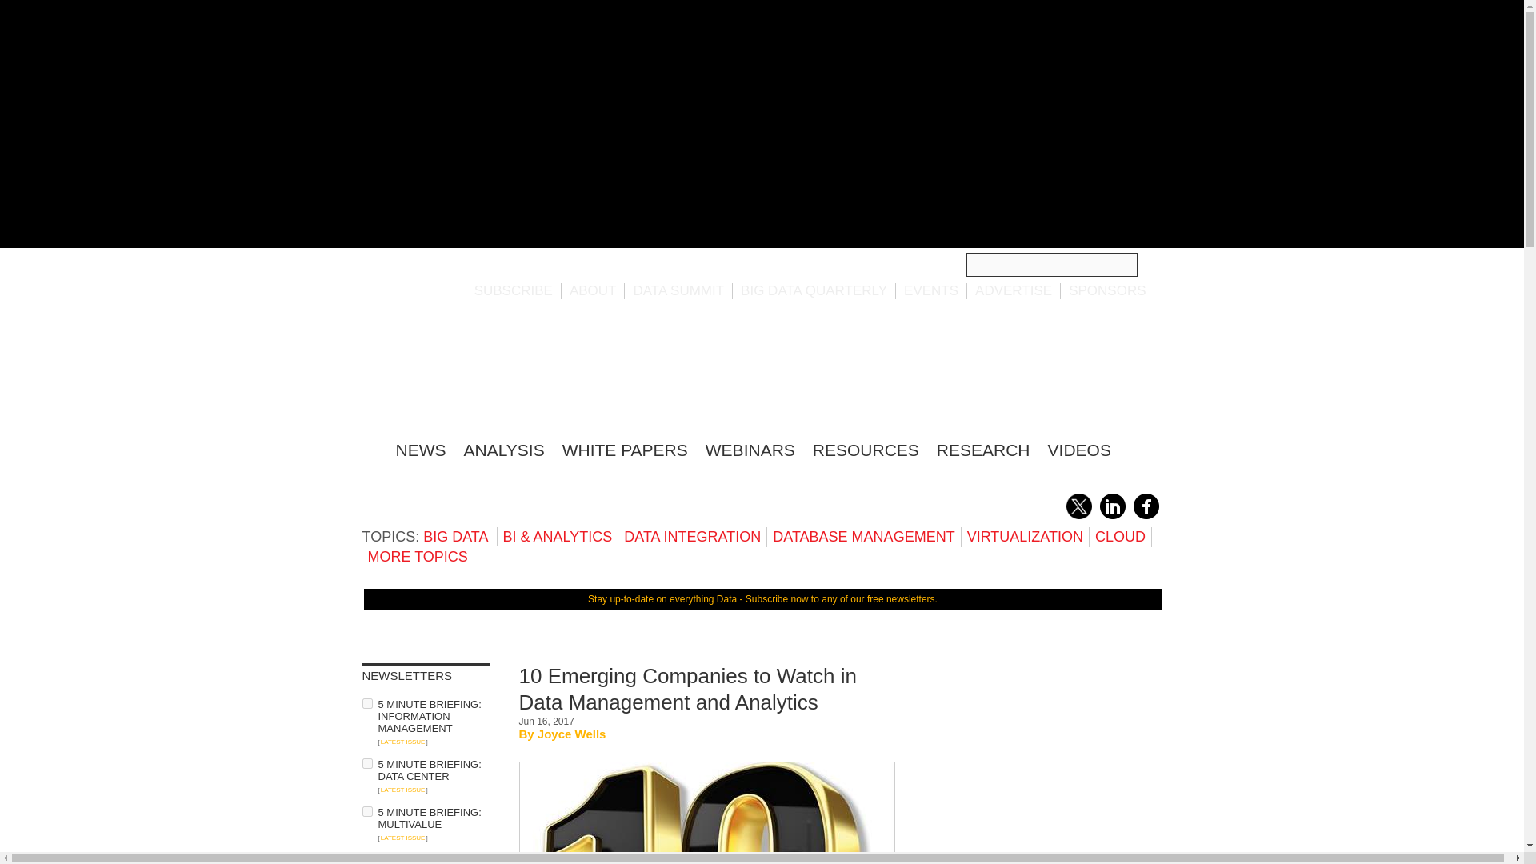  Describe the element at coordinates (419, 450) in the screenshot. I see `NEWS` at that location.